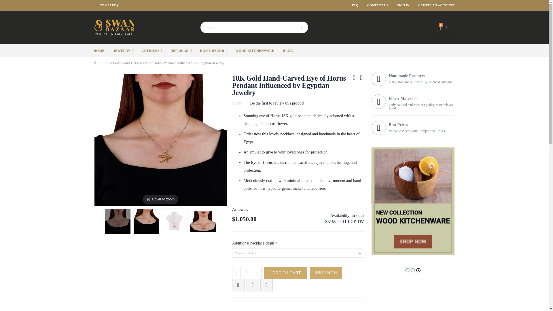 The height and width of the screenshot is (311, 553). What do you see at coordinates (255, 50) in the screenshot?
I see `WOOD KITCHENWARE` at bounding box center [255, 50].